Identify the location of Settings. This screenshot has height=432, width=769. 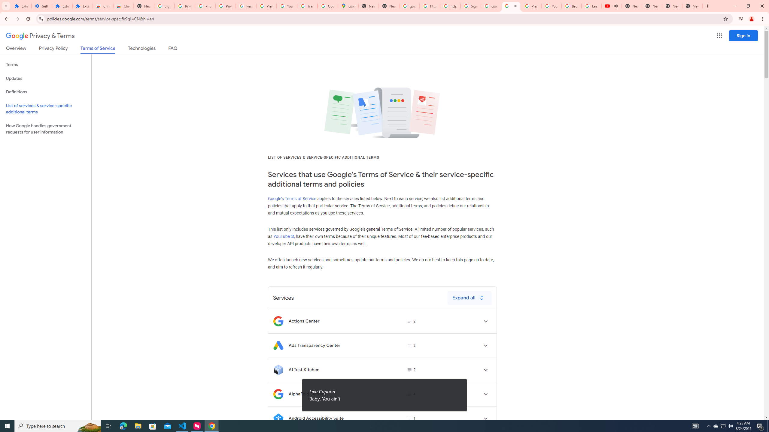
(42, 6).